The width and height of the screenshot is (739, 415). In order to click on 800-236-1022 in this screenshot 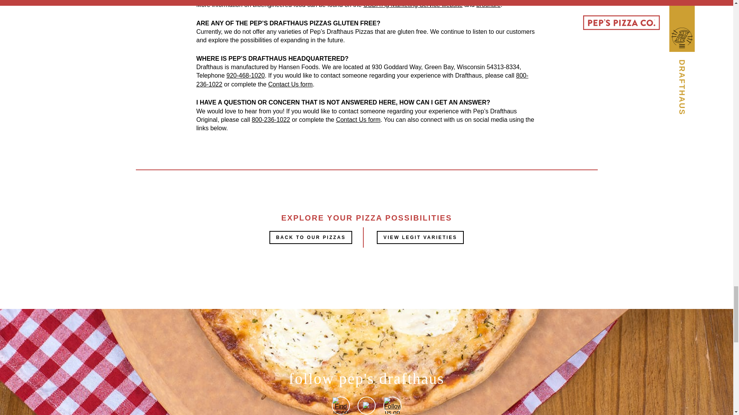, I will do `click(271, 120)`.